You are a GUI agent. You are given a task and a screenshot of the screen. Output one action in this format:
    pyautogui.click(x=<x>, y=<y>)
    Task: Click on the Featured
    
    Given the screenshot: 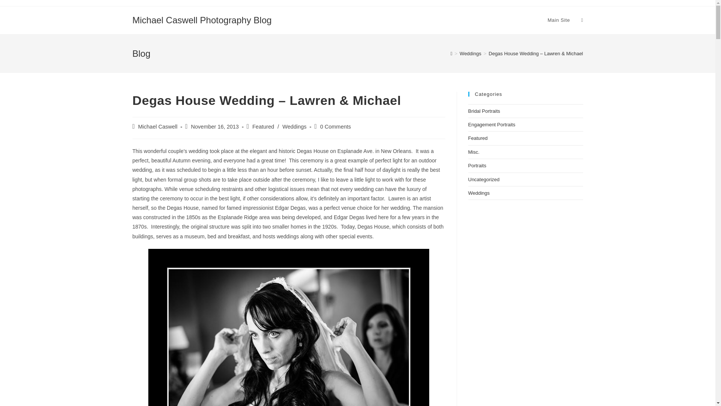 What is the action you would take?
    pyautogui.click(x=478, y=138)
    